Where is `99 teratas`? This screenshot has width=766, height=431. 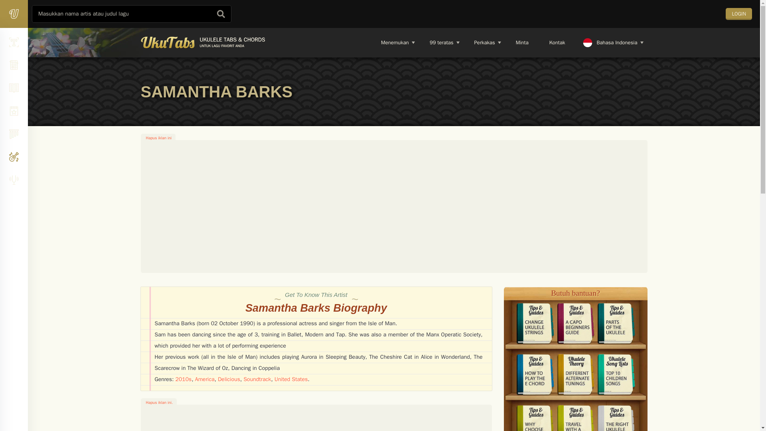 99 teratas is located at coordinates (394, 42).